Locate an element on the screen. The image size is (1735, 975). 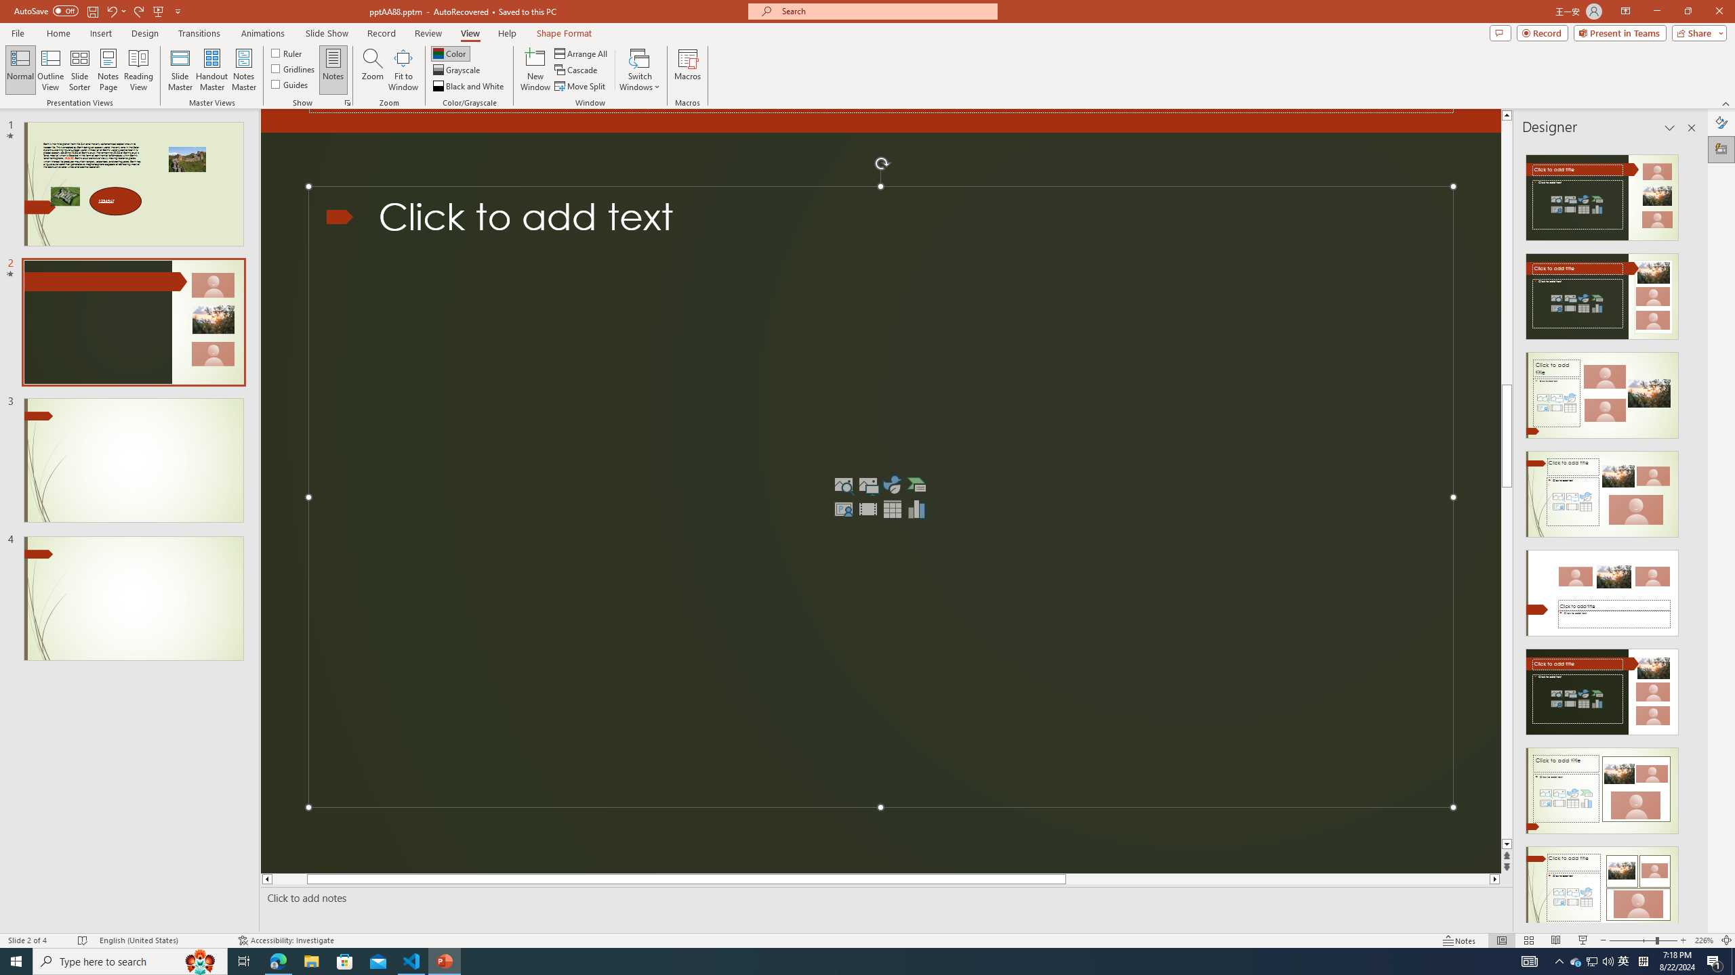
Slide Master is located at coordinates (180, 70).